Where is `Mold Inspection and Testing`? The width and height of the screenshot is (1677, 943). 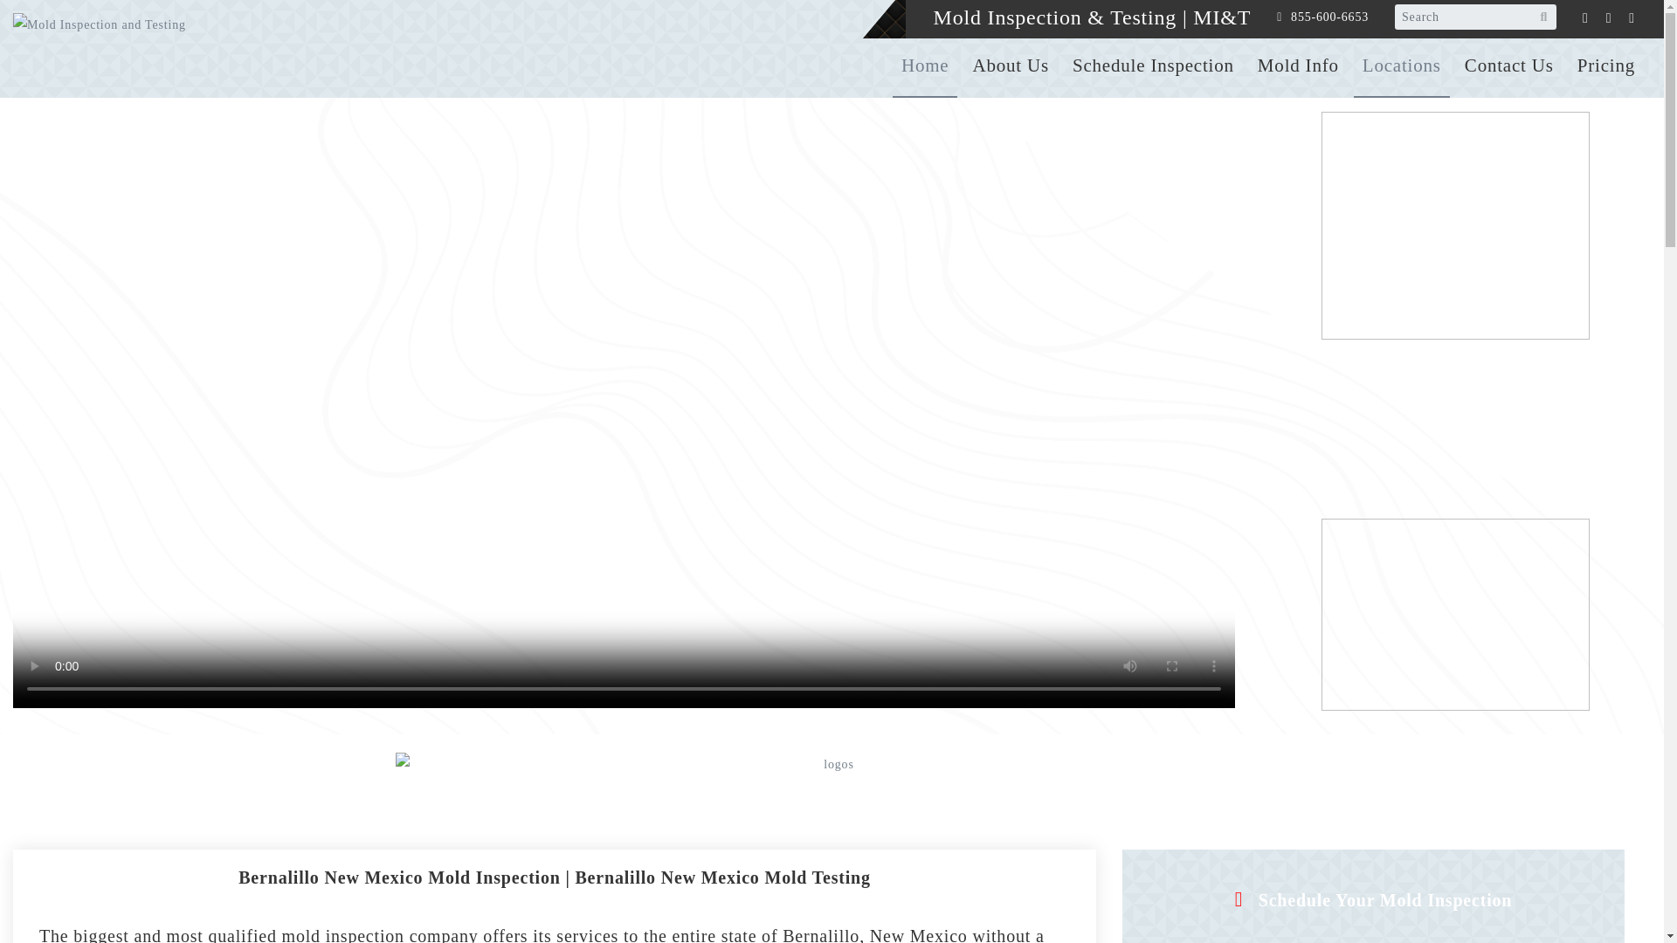
Mold Inspection and Testing is located at coordinates (126, 49).